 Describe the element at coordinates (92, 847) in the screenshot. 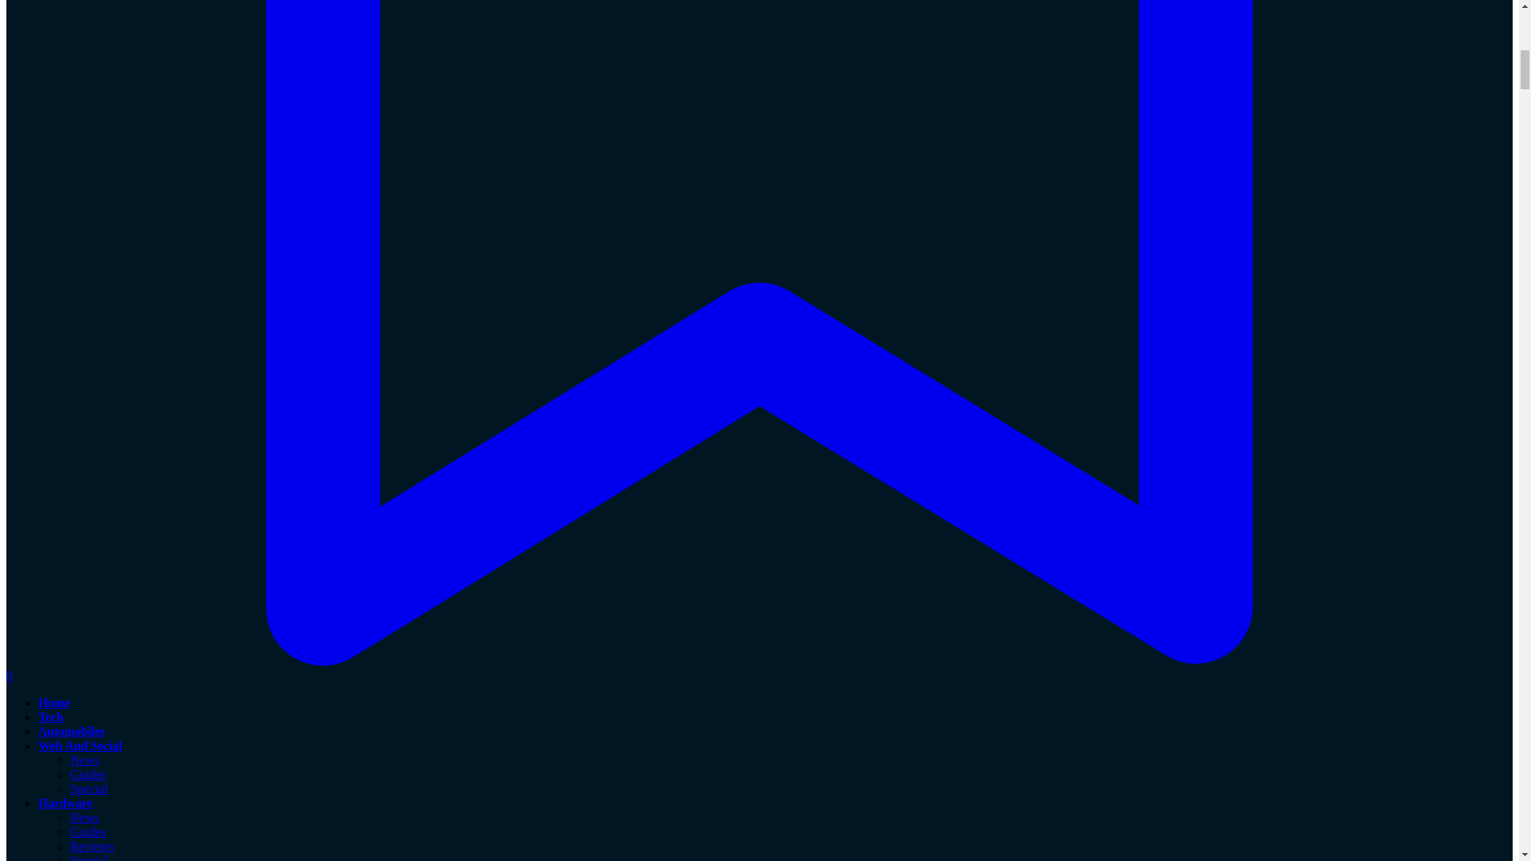

I see `Reviews` at that location.